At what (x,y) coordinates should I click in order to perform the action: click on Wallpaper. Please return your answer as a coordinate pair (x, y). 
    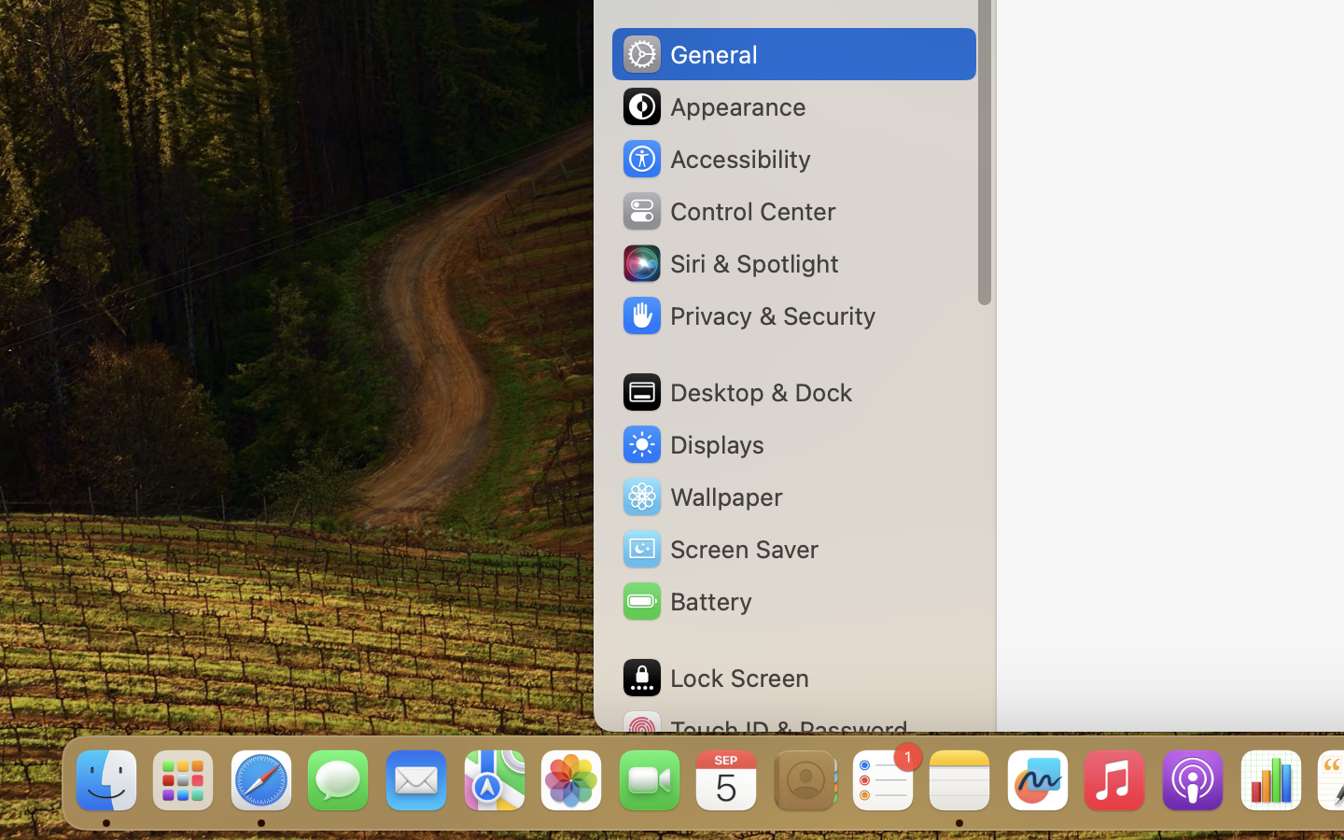
    Looking at the image, I should click on (701, 497).